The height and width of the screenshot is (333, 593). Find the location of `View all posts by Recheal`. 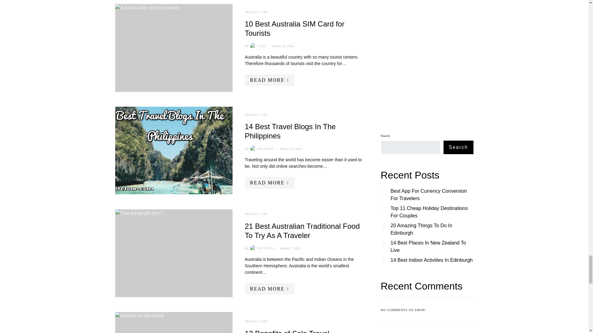

View all posts by Recheal is located at coordinates (261, 149).